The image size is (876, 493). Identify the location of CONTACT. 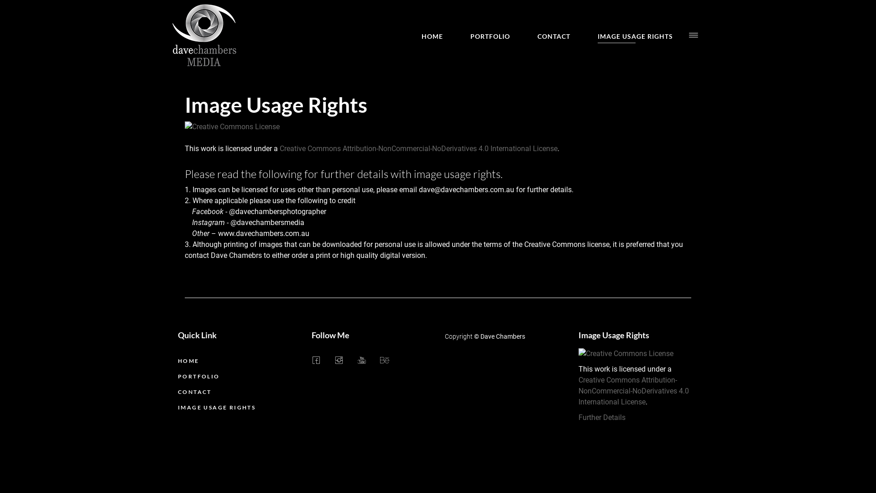
(195, 395).